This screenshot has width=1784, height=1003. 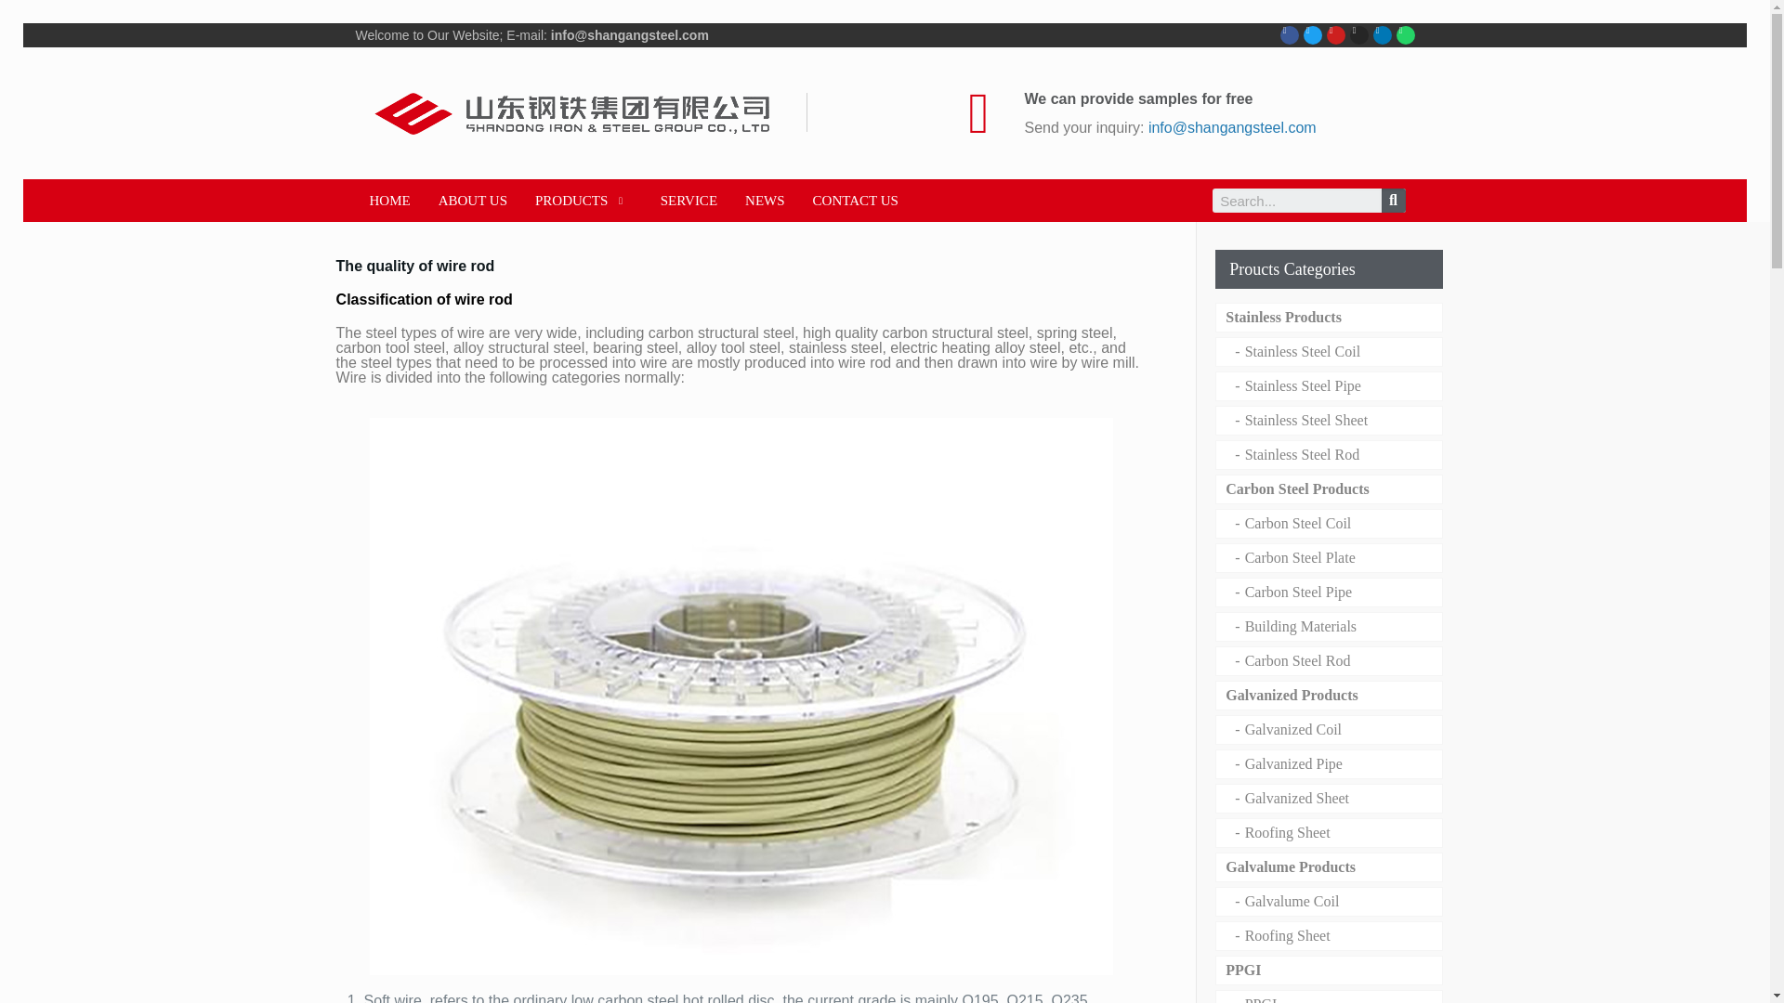 I want to click on HOME, so click(x=389, y=201).